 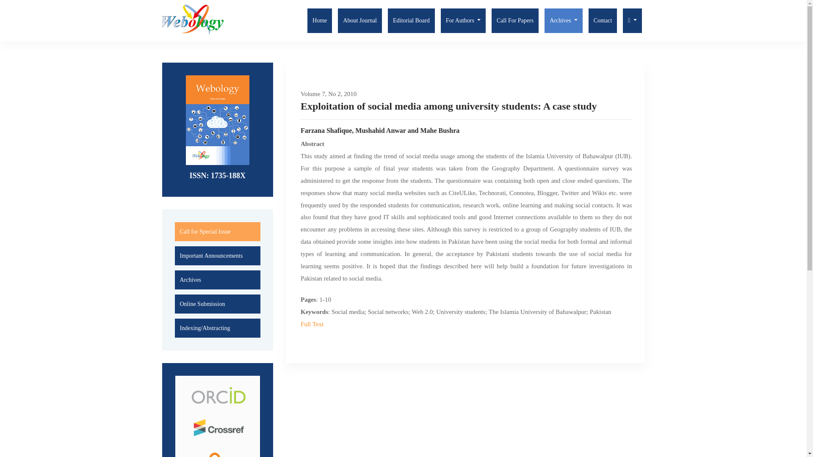 What do you see at coordinates (190, 280) in the screenshot?
I see `Archives` at bounding box center [190, 280].